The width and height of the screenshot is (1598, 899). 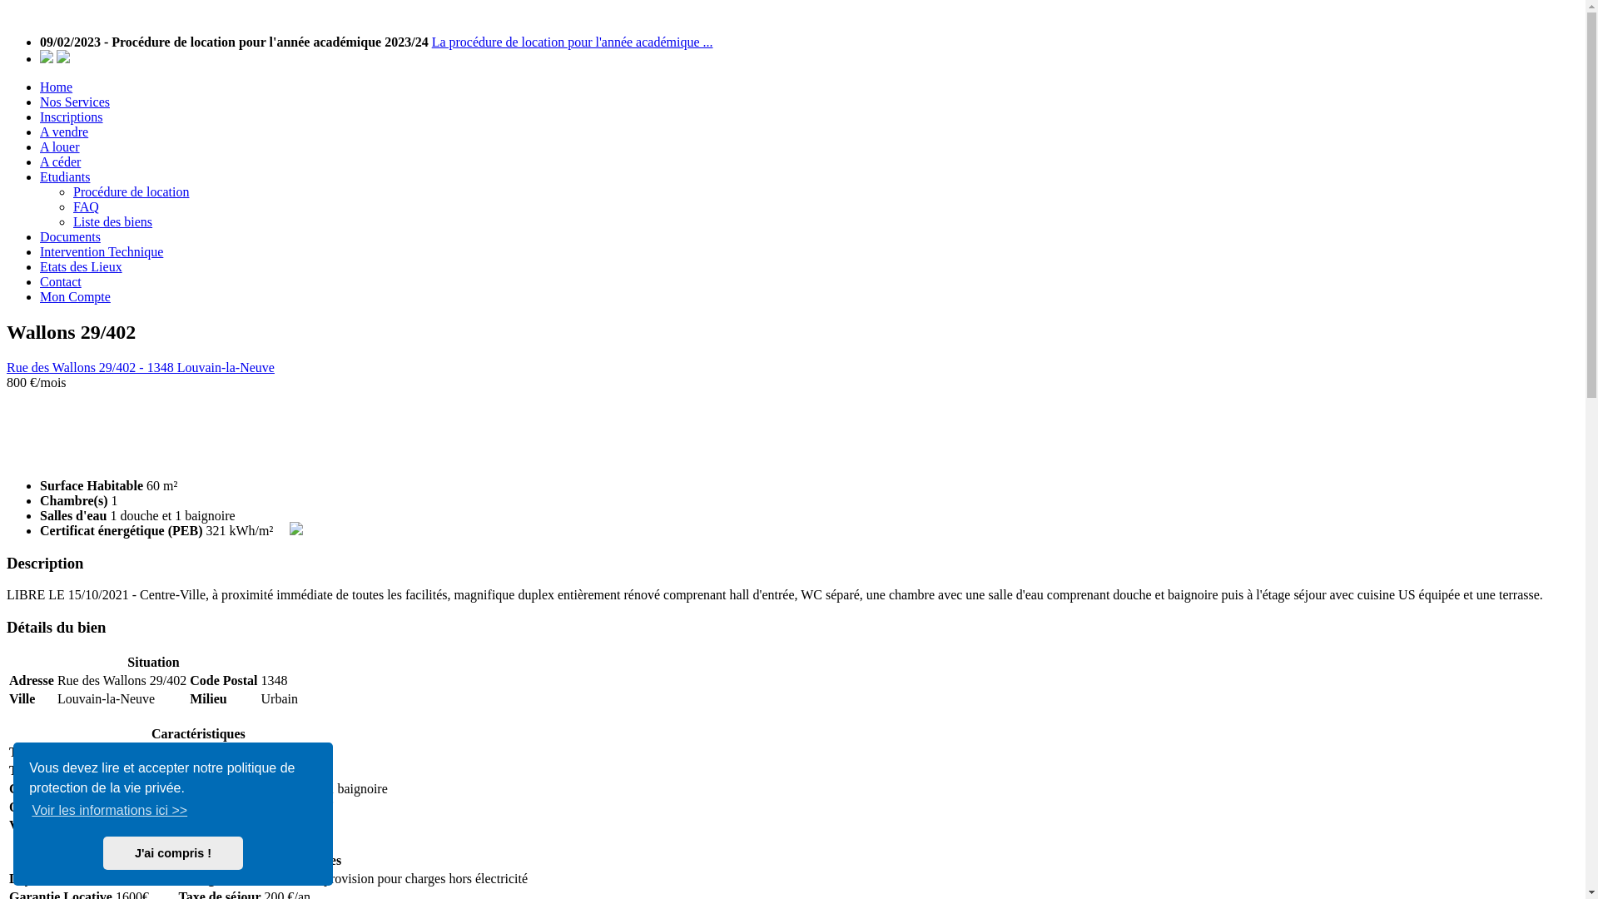 I want to click on Mon Compte, so click(x=75, y=296).